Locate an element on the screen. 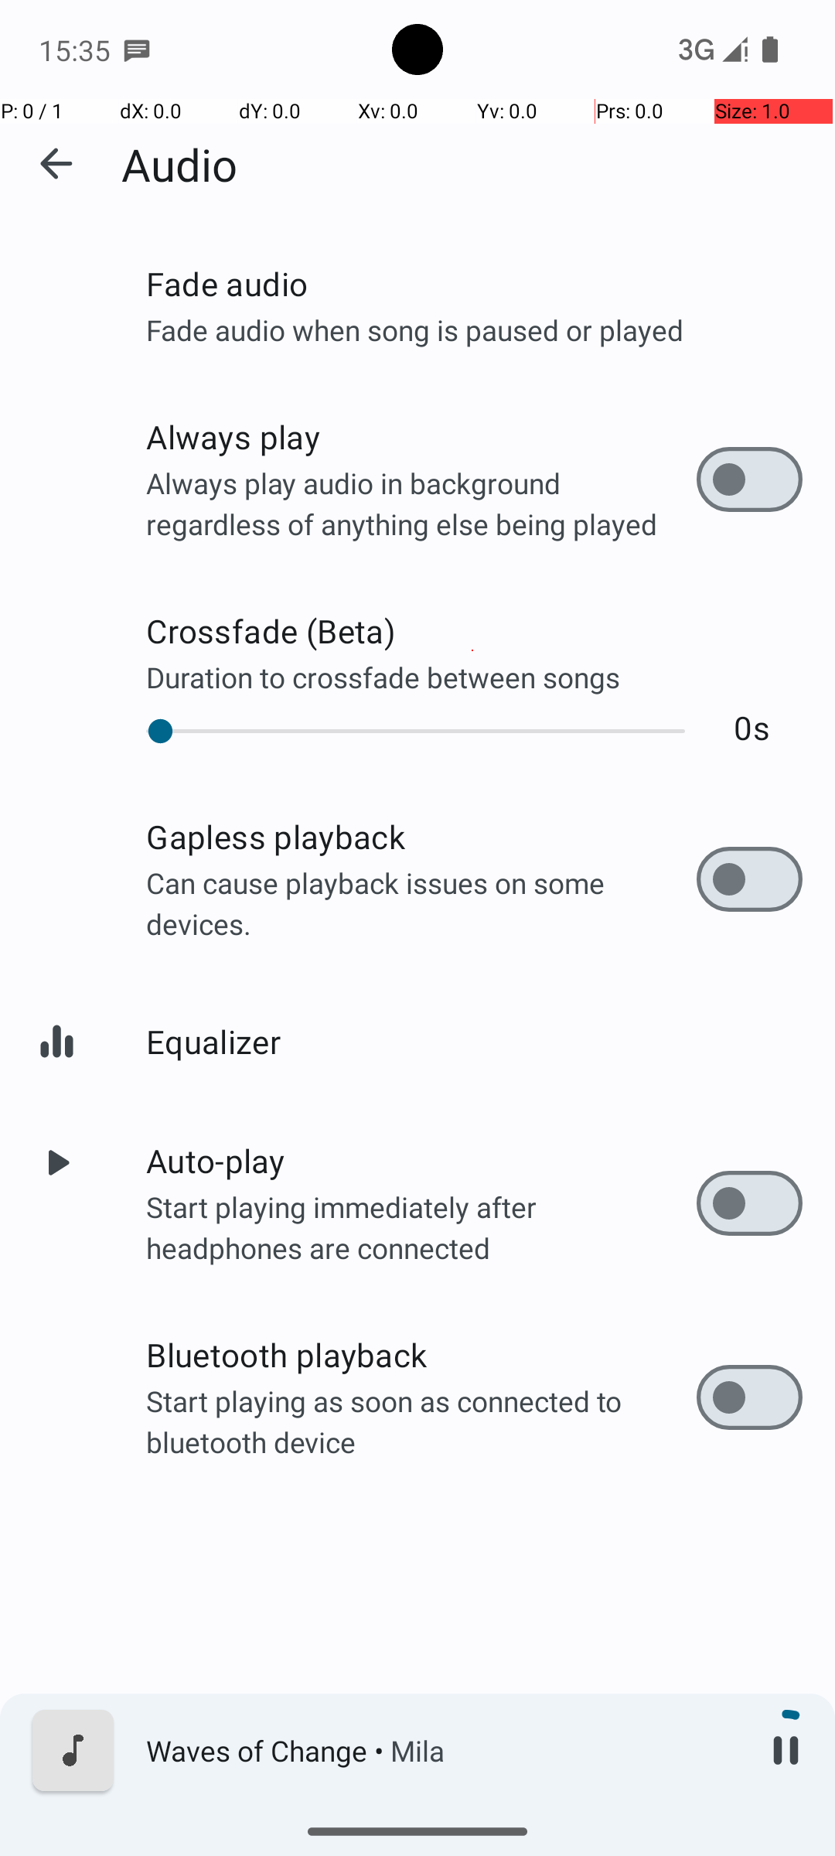 Image resolution: width=835 pixels, height=1856 pixels. Duration to crossfade between songs is located at coordinates (475, 677).